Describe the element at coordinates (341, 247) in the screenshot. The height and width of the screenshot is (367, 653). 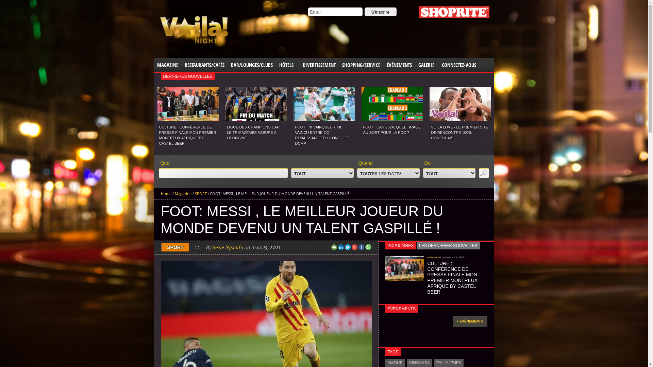
I see `LinkedIn` at that location.